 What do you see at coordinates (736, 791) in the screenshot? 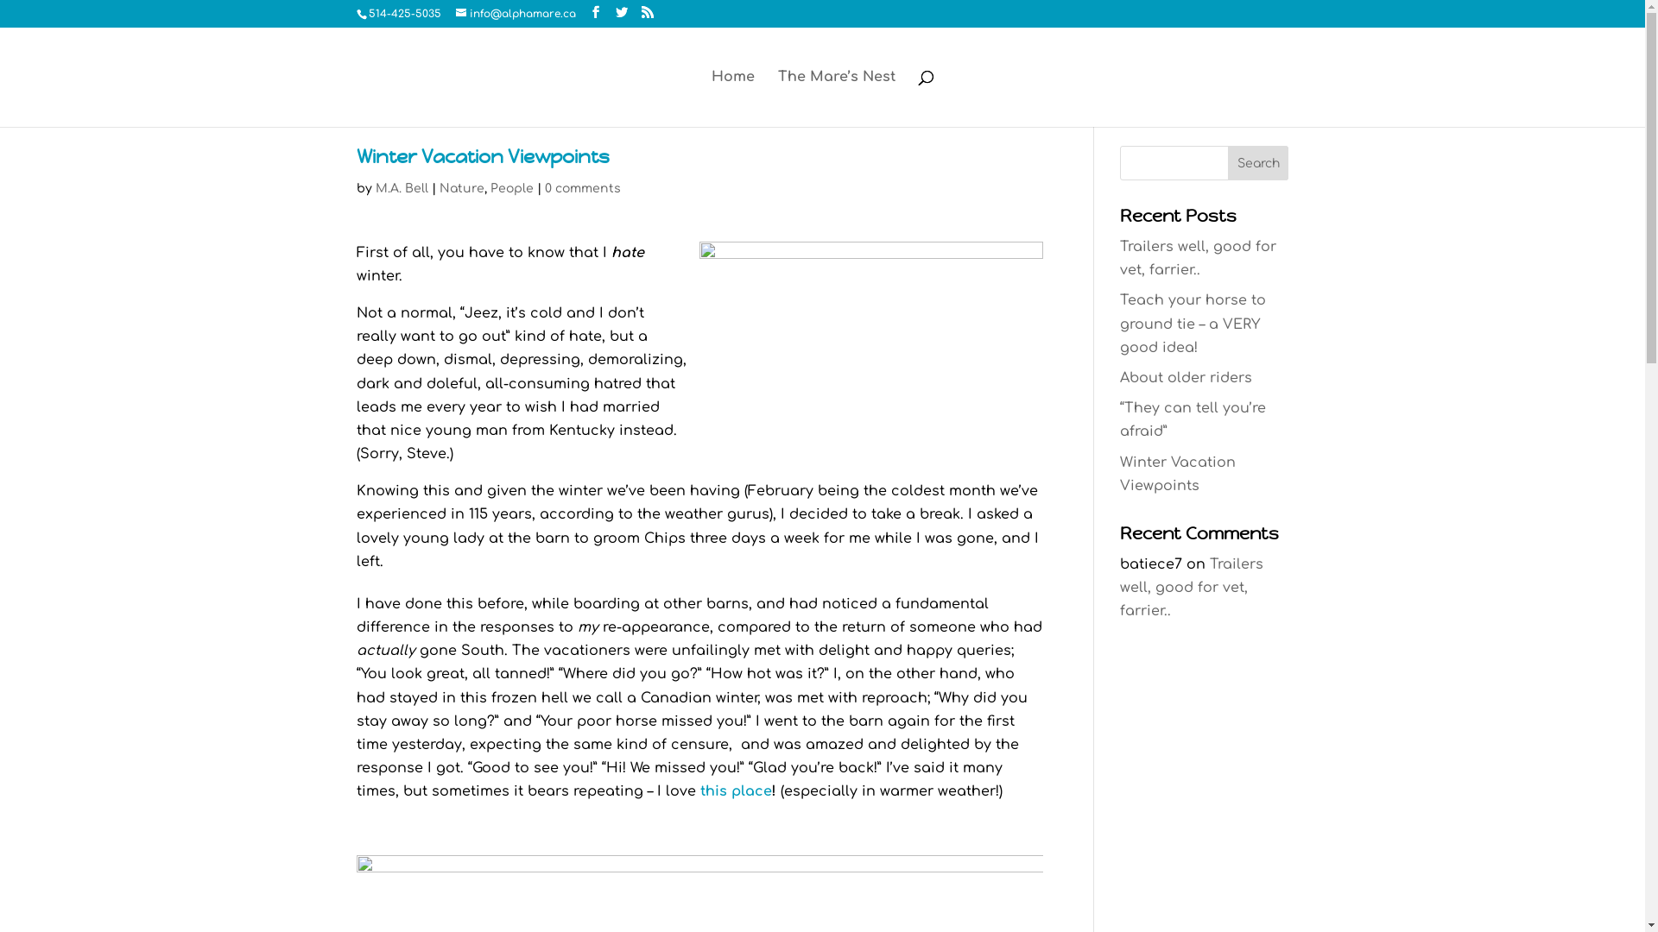
I see `this place` at bounding box center [736, 791].